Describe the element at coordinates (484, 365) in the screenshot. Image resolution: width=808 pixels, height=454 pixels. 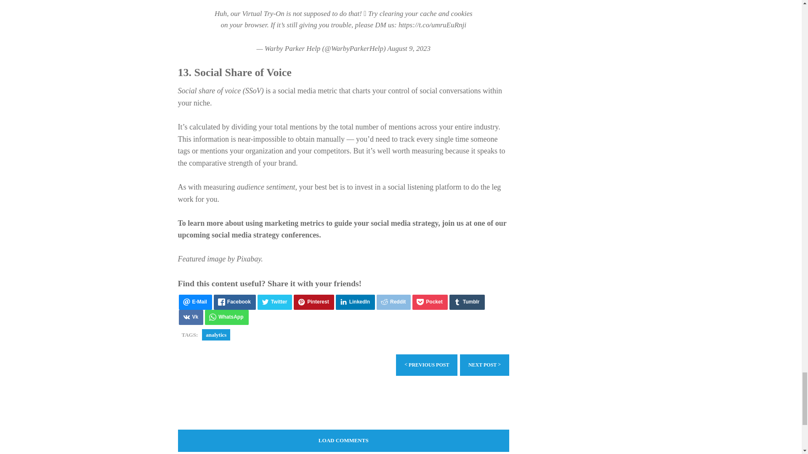
I see `How Much to Charge for Social Media Management` at that location.